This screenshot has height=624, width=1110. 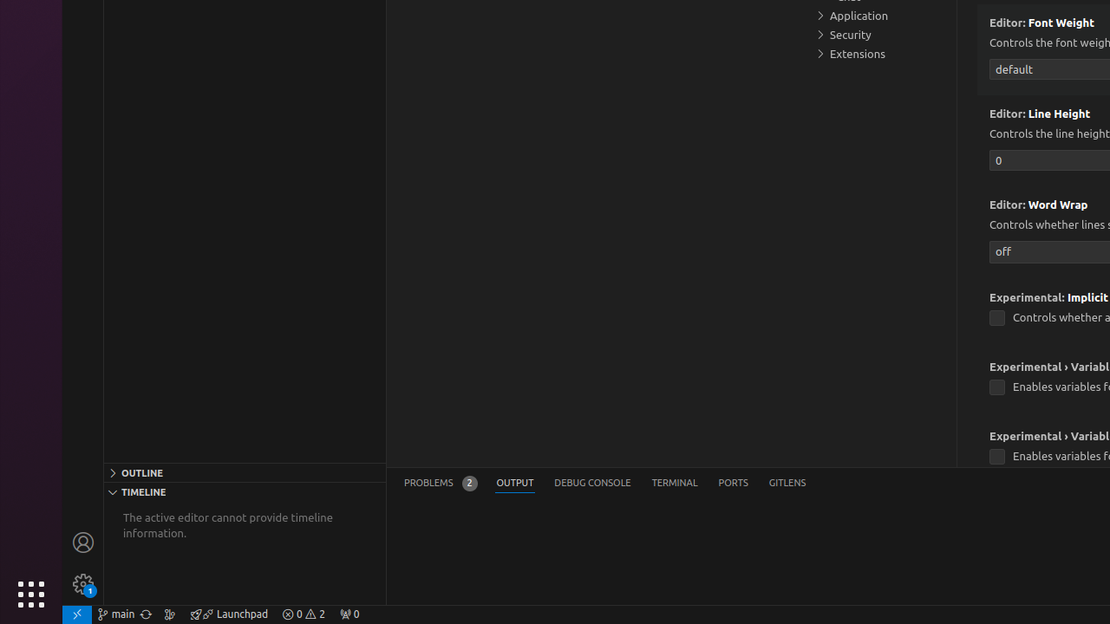 I want to click on remote, so click(x=77, y=614).